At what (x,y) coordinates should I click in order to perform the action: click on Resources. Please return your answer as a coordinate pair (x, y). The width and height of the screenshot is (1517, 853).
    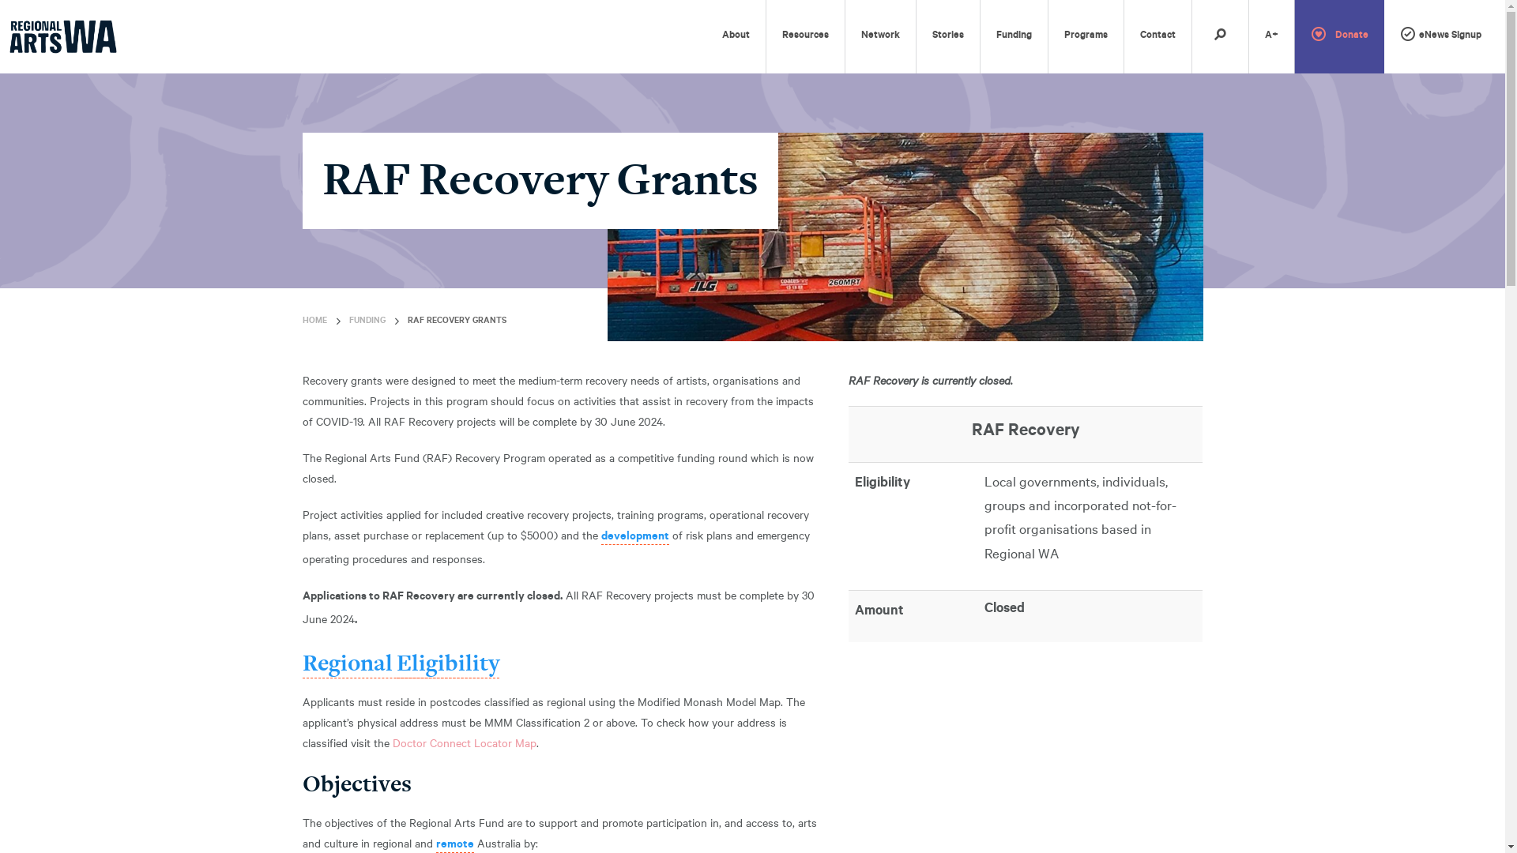
    Looking at the image, I should click on (806, 36).